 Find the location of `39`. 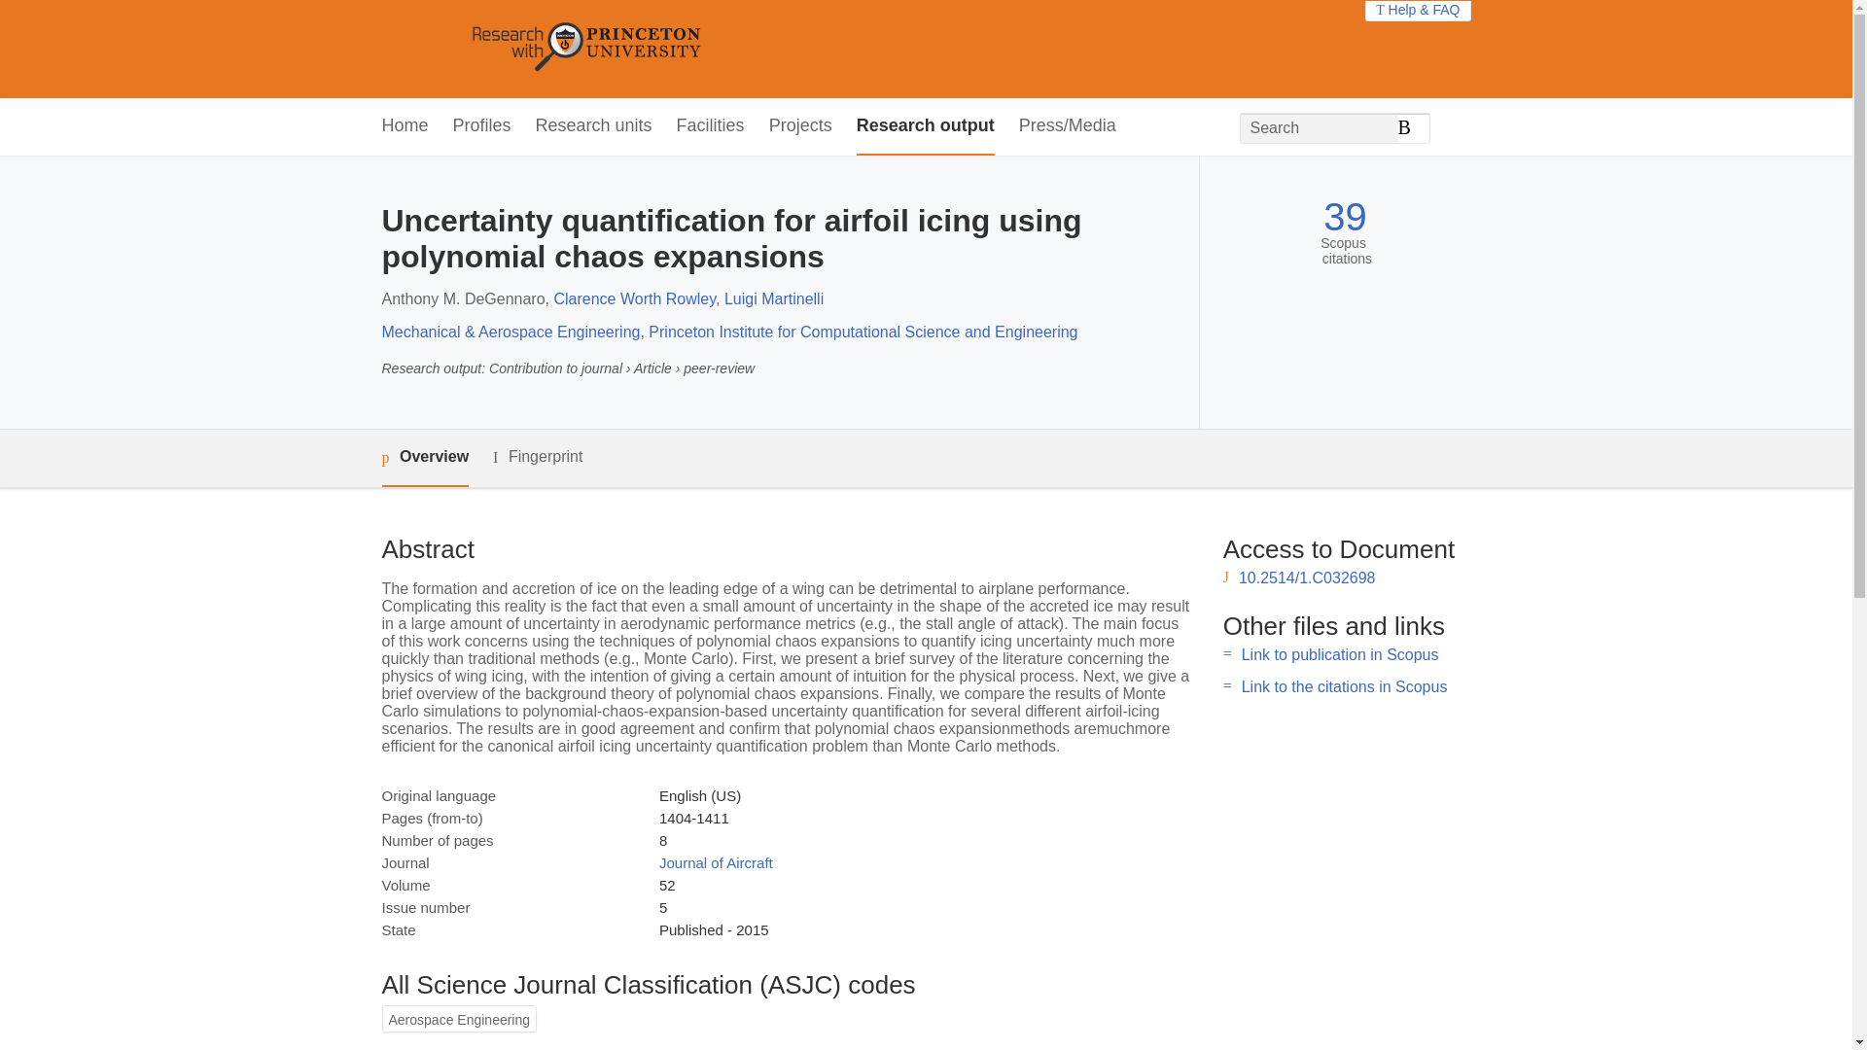

39 is located at coordinates (1345, 217).